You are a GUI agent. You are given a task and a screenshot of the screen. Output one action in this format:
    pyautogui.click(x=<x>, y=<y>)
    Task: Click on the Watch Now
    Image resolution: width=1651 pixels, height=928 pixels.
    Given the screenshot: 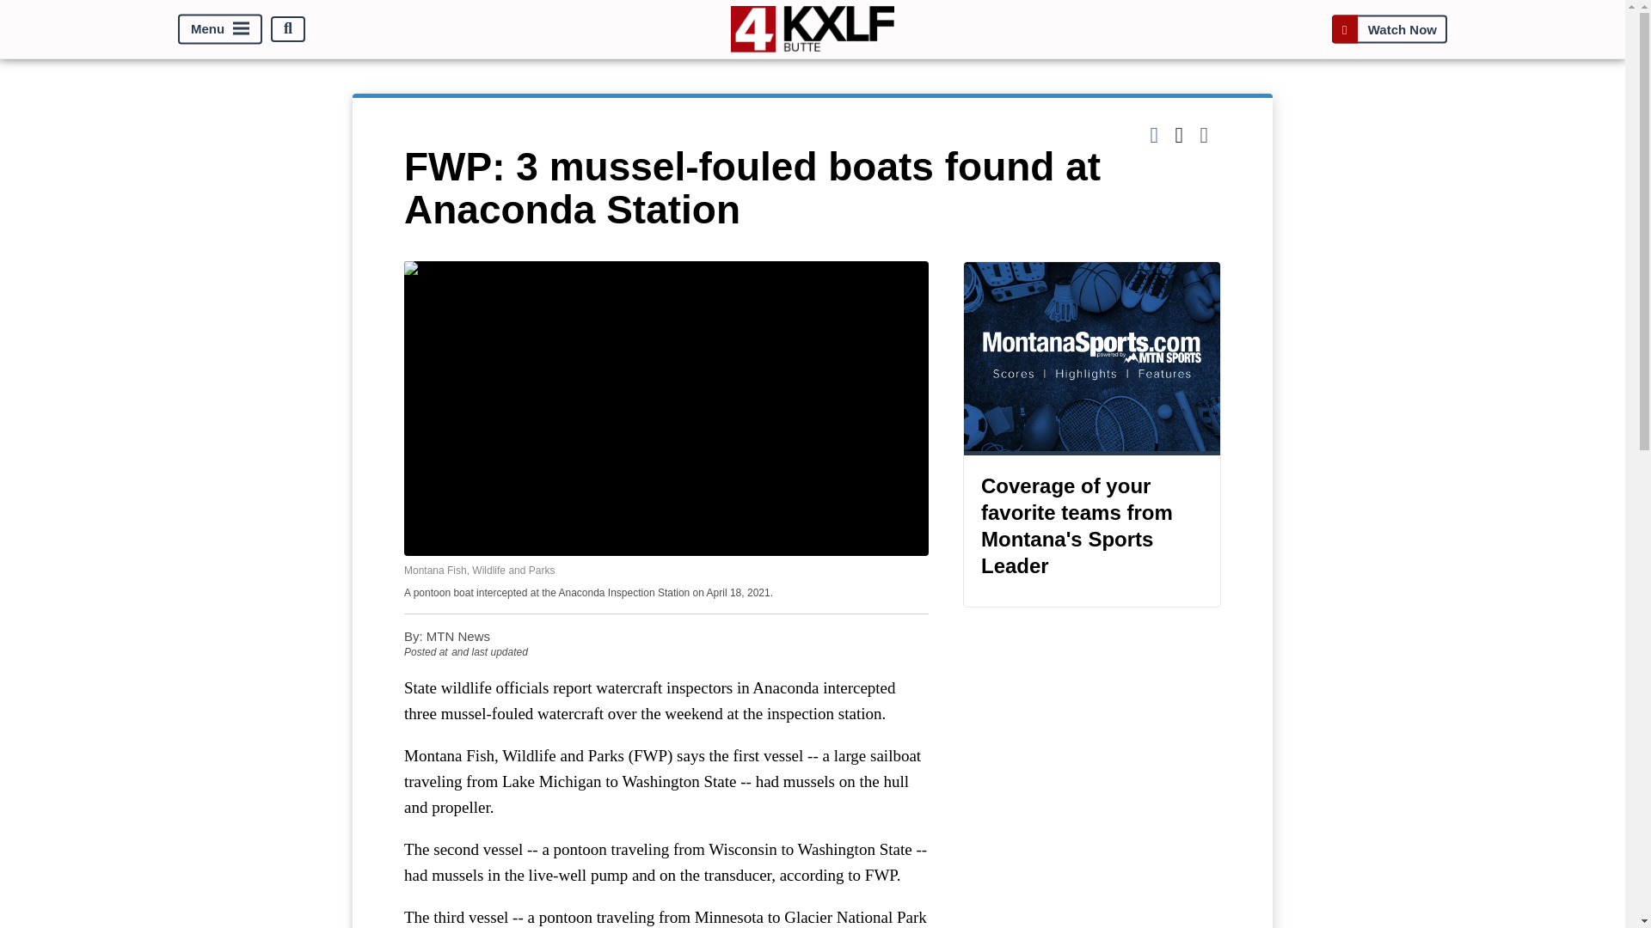 What is the action you would take?
    pyautogui.click(x=1389, y=28)
    